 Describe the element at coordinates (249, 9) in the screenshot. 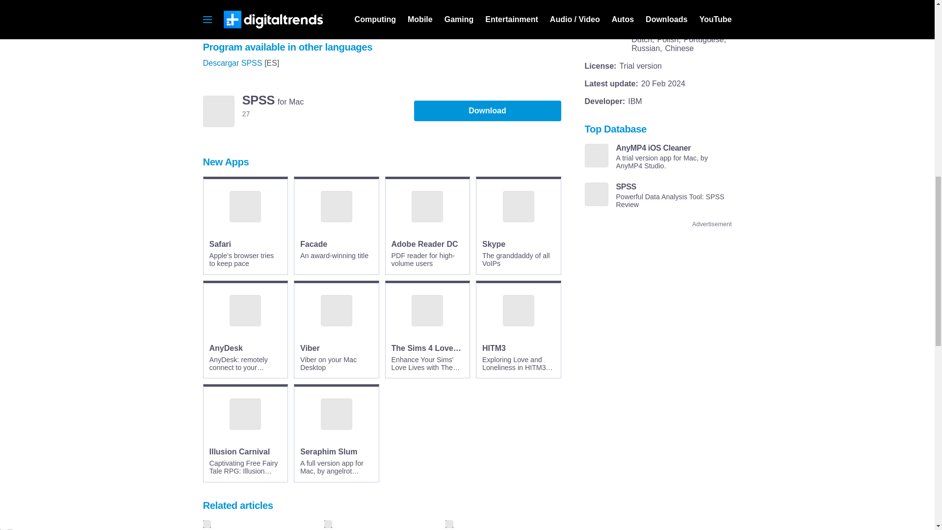

I see `SPSS for Windows` at that location.